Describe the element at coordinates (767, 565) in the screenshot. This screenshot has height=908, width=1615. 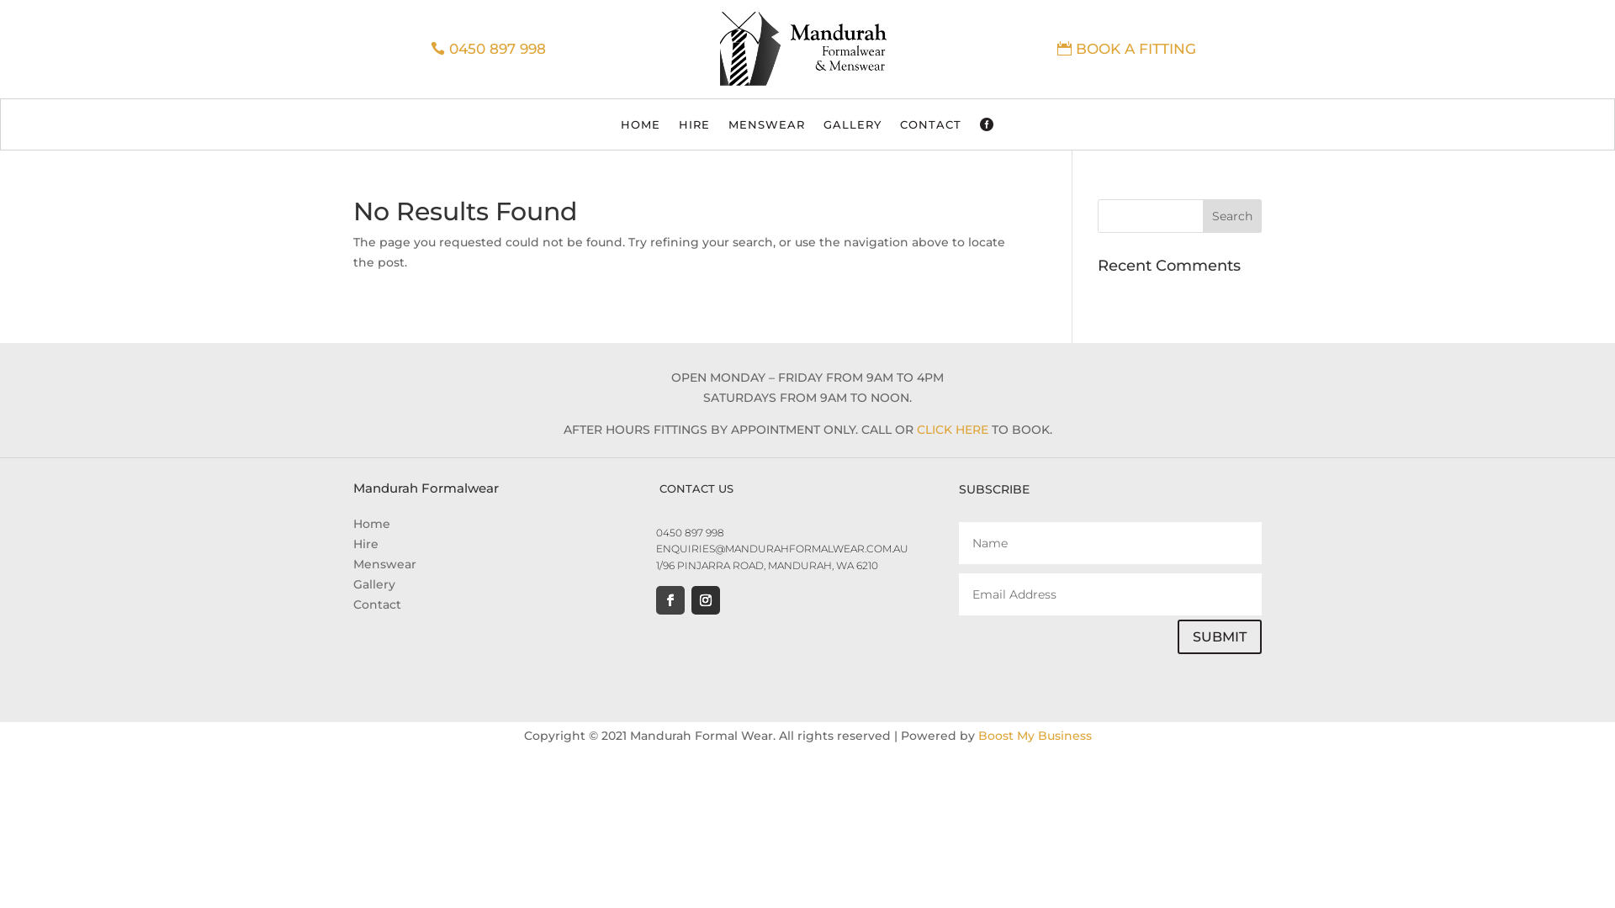
I see `1/96 PINJARRA ROAD, MANDURAH, WA 6210` at that location.